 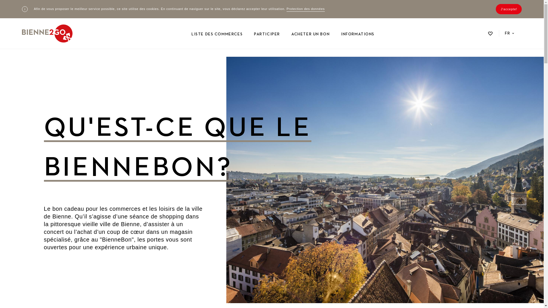 What do you see at coordinates (311, 34) in the screenshot?
I see `ACHETER UN BON` at bounding box center [311, 34].